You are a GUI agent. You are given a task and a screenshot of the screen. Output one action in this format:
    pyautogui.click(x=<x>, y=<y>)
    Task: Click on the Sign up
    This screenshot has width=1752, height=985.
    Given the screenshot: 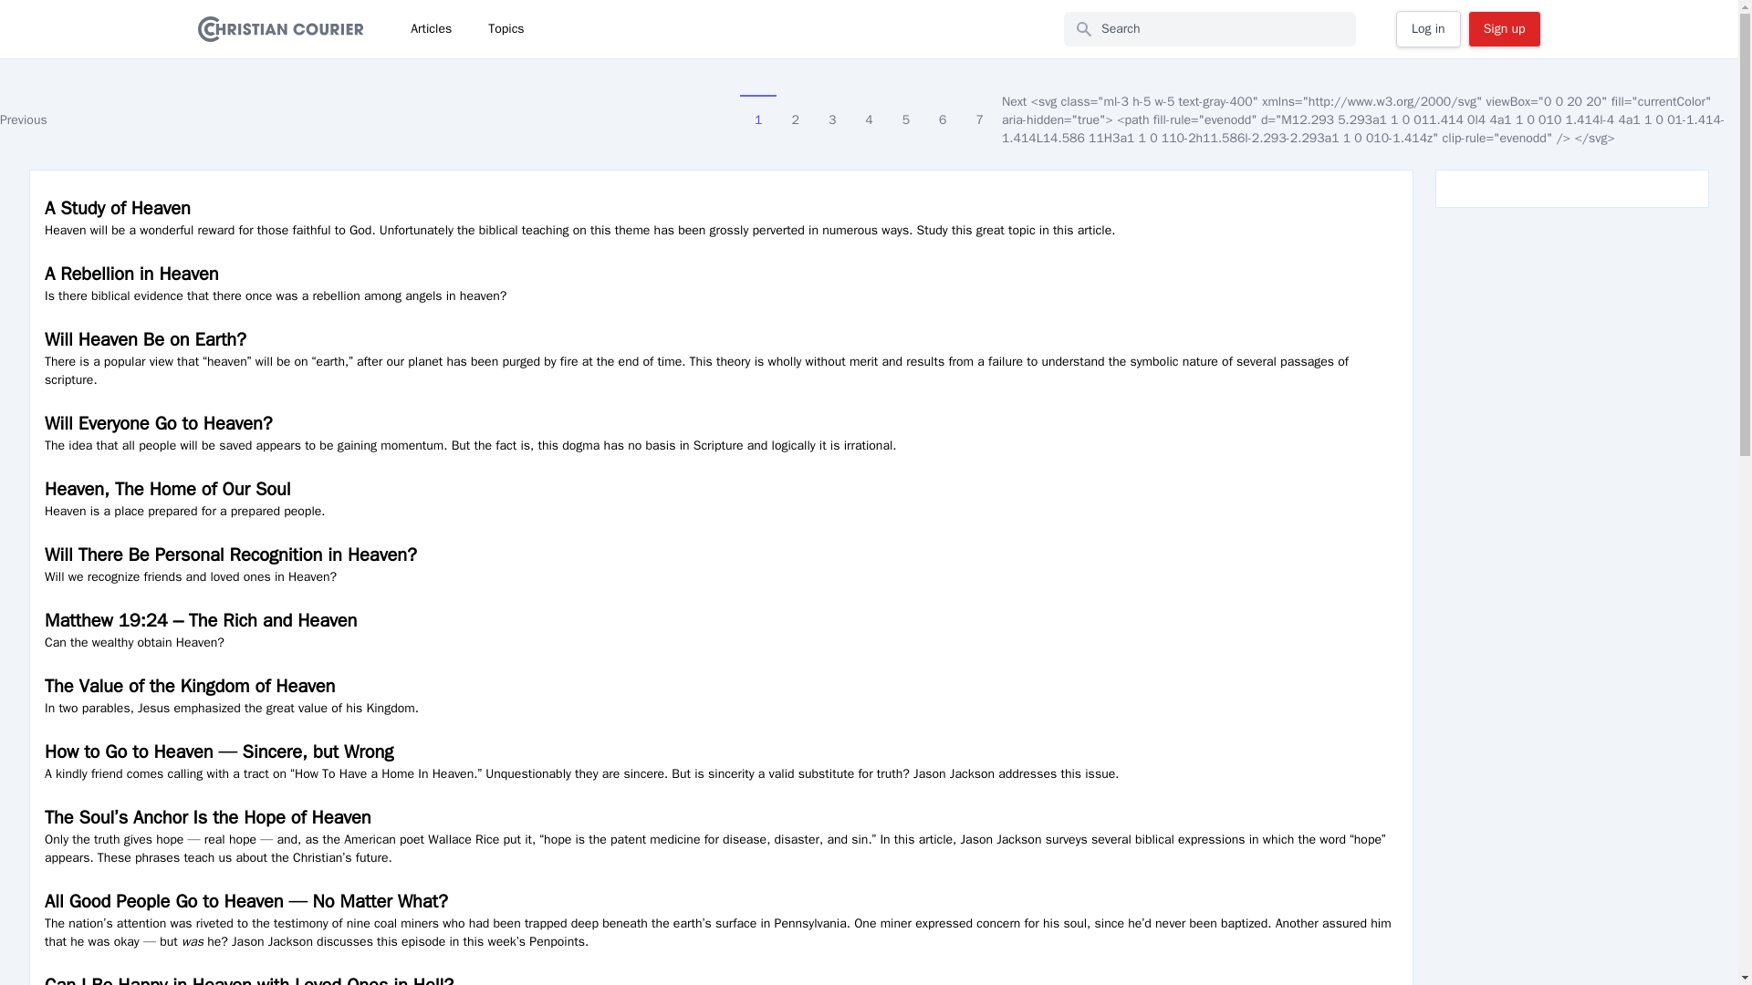 What is the action you would take?
    pyautogui.click(x=1504, y=28)
    